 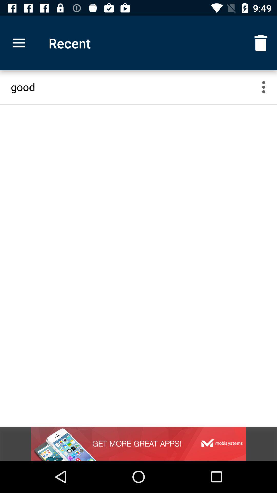 I want to click on press the icon to the right of the good item, so click(x=267, y=87).